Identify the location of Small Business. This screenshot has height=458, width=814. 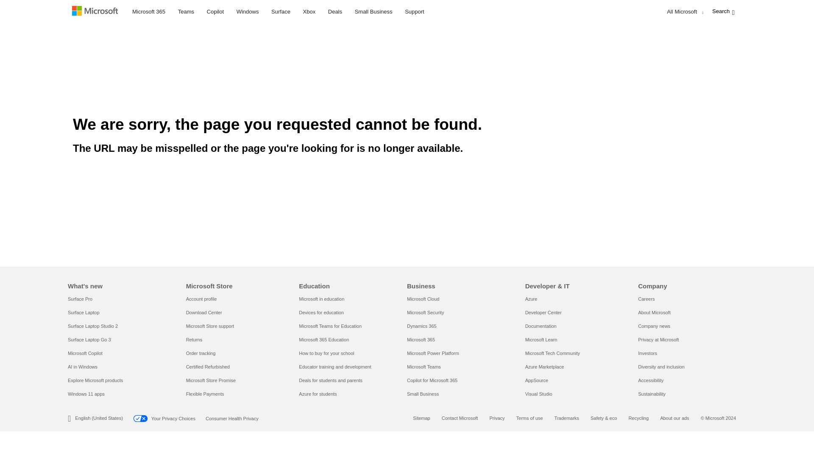
(374, 10).